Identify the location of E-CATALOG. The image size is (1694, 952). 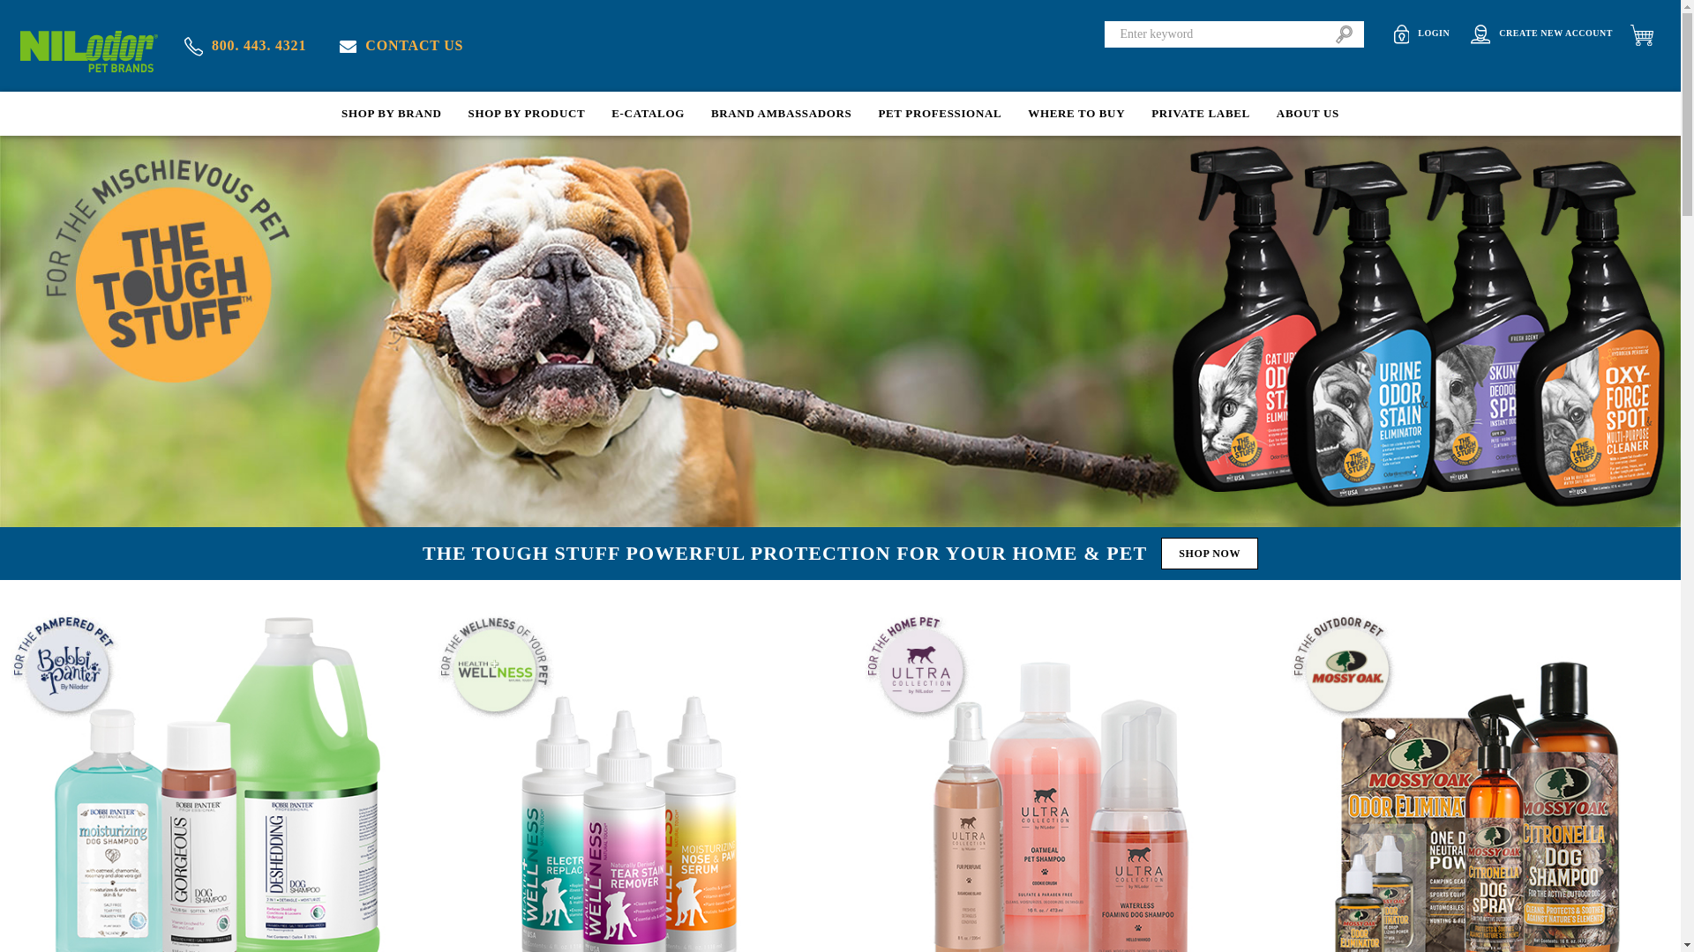
(648, 113).